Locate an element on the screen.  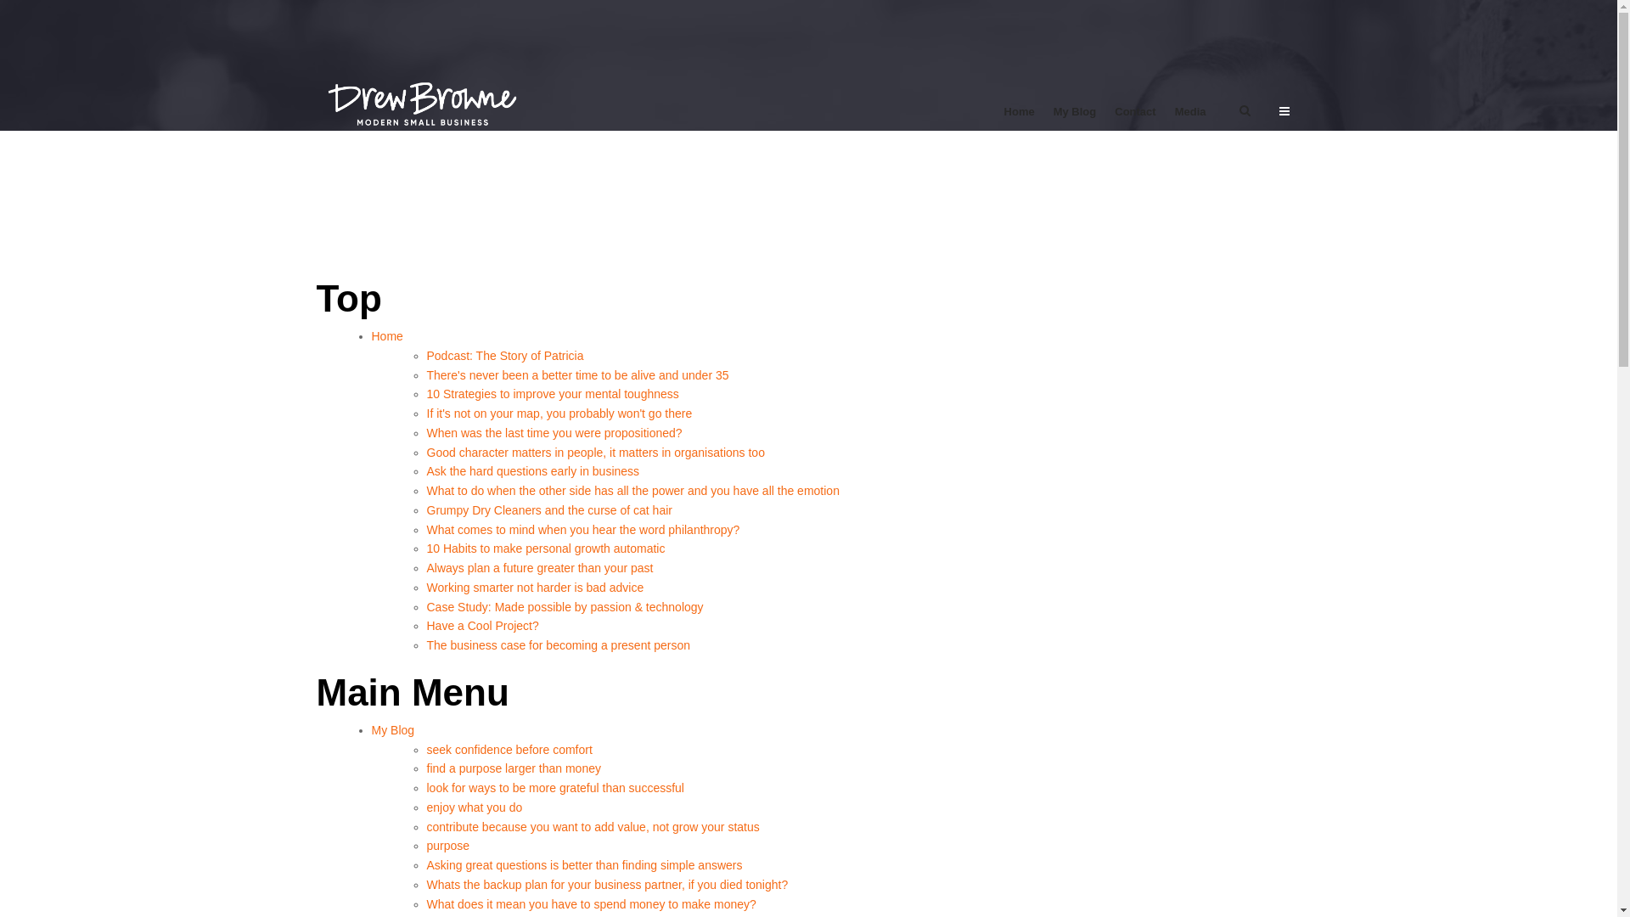
10 Strategies to improve your mental toughness is located at coordinates (552, 394).